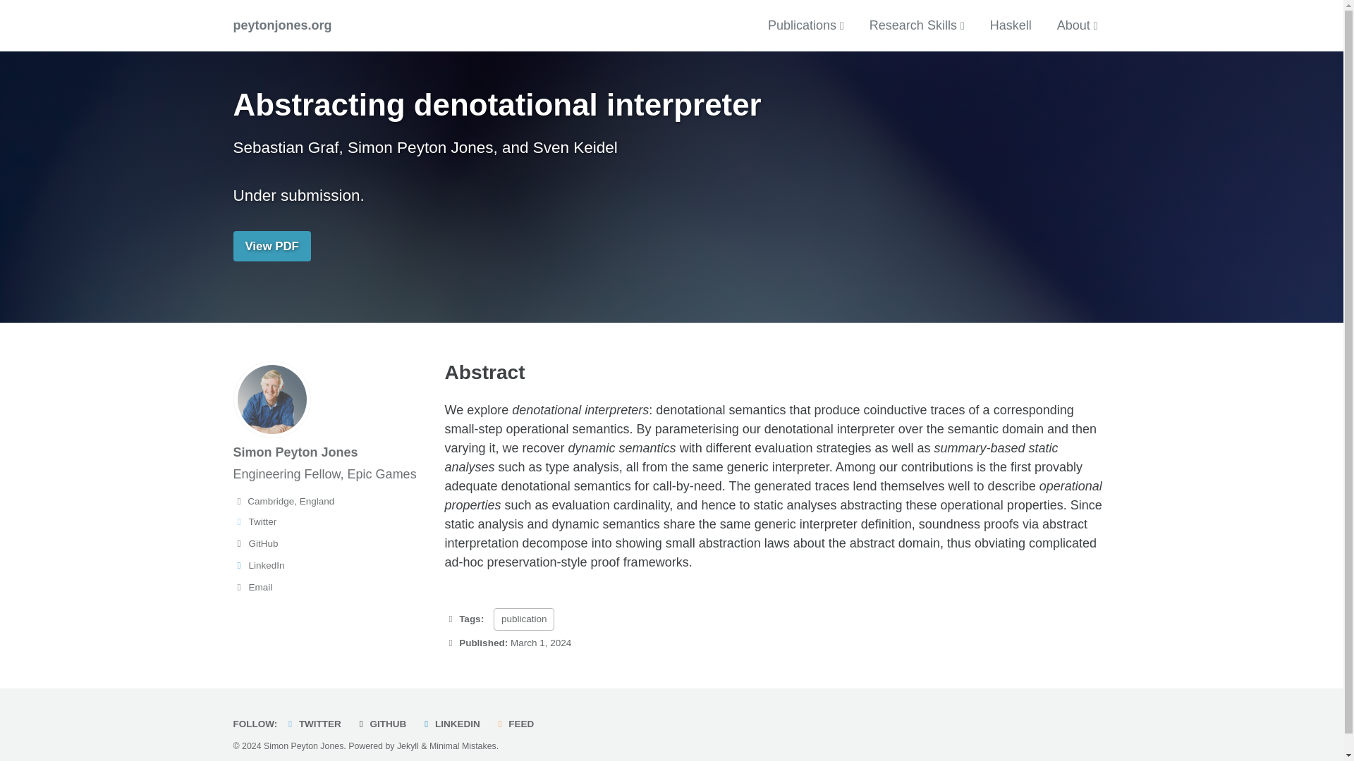 The width and height of the screenshot is (1354, 761). What do you see at coordinates (316, 723) in the screenshot?
I see `TWITTER` at bounding box center [316, 723].